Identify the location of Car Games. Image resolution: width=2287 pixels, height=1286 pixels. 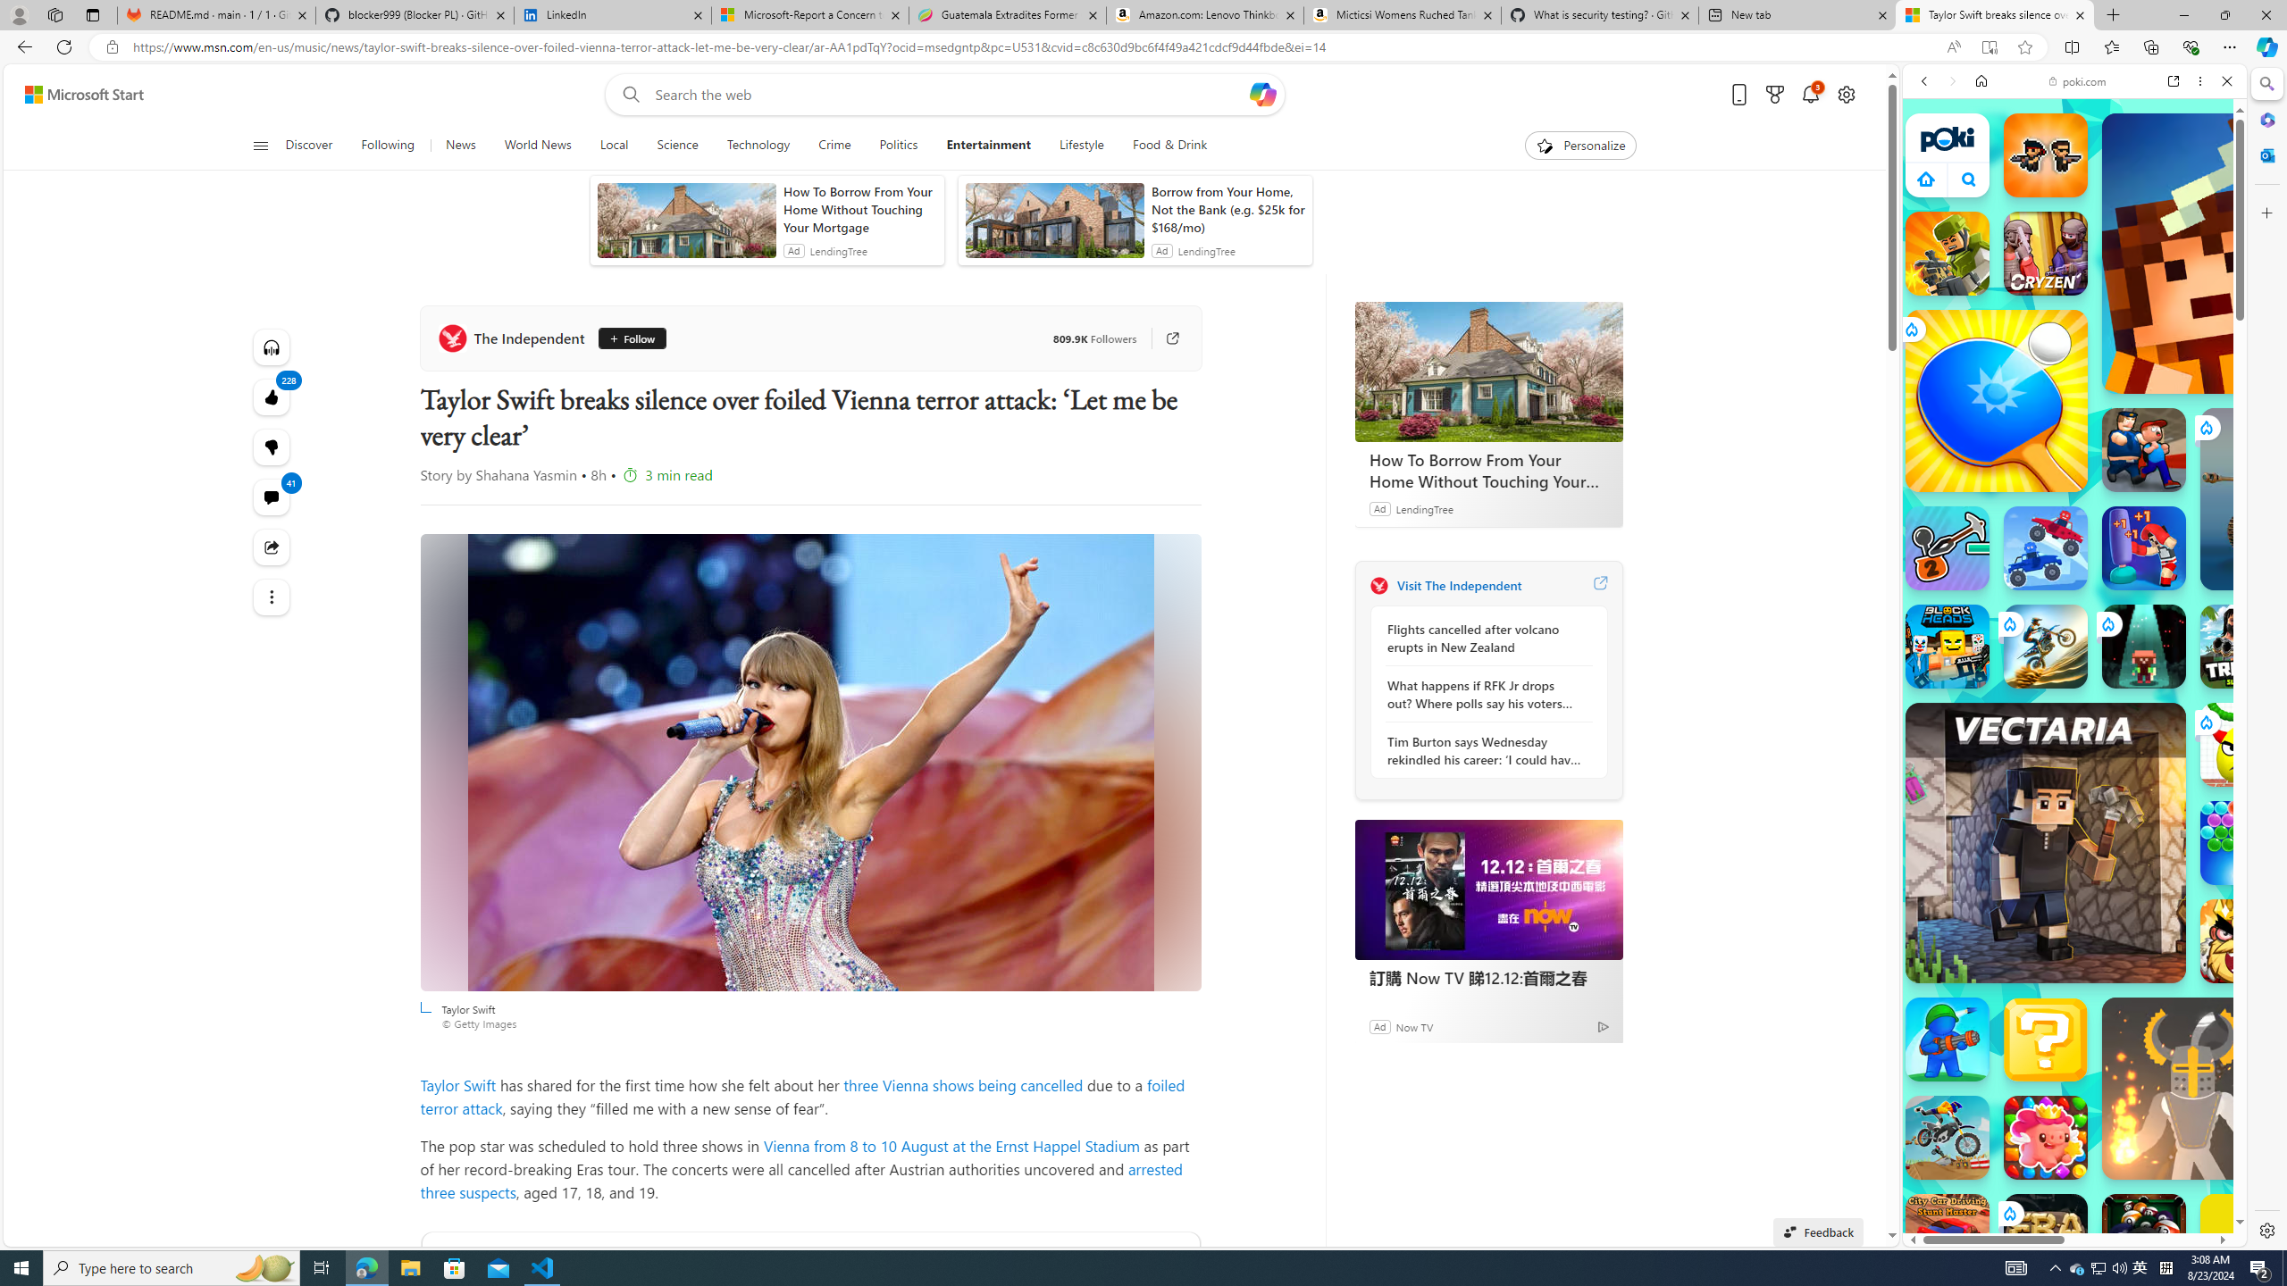
(2074, 420).